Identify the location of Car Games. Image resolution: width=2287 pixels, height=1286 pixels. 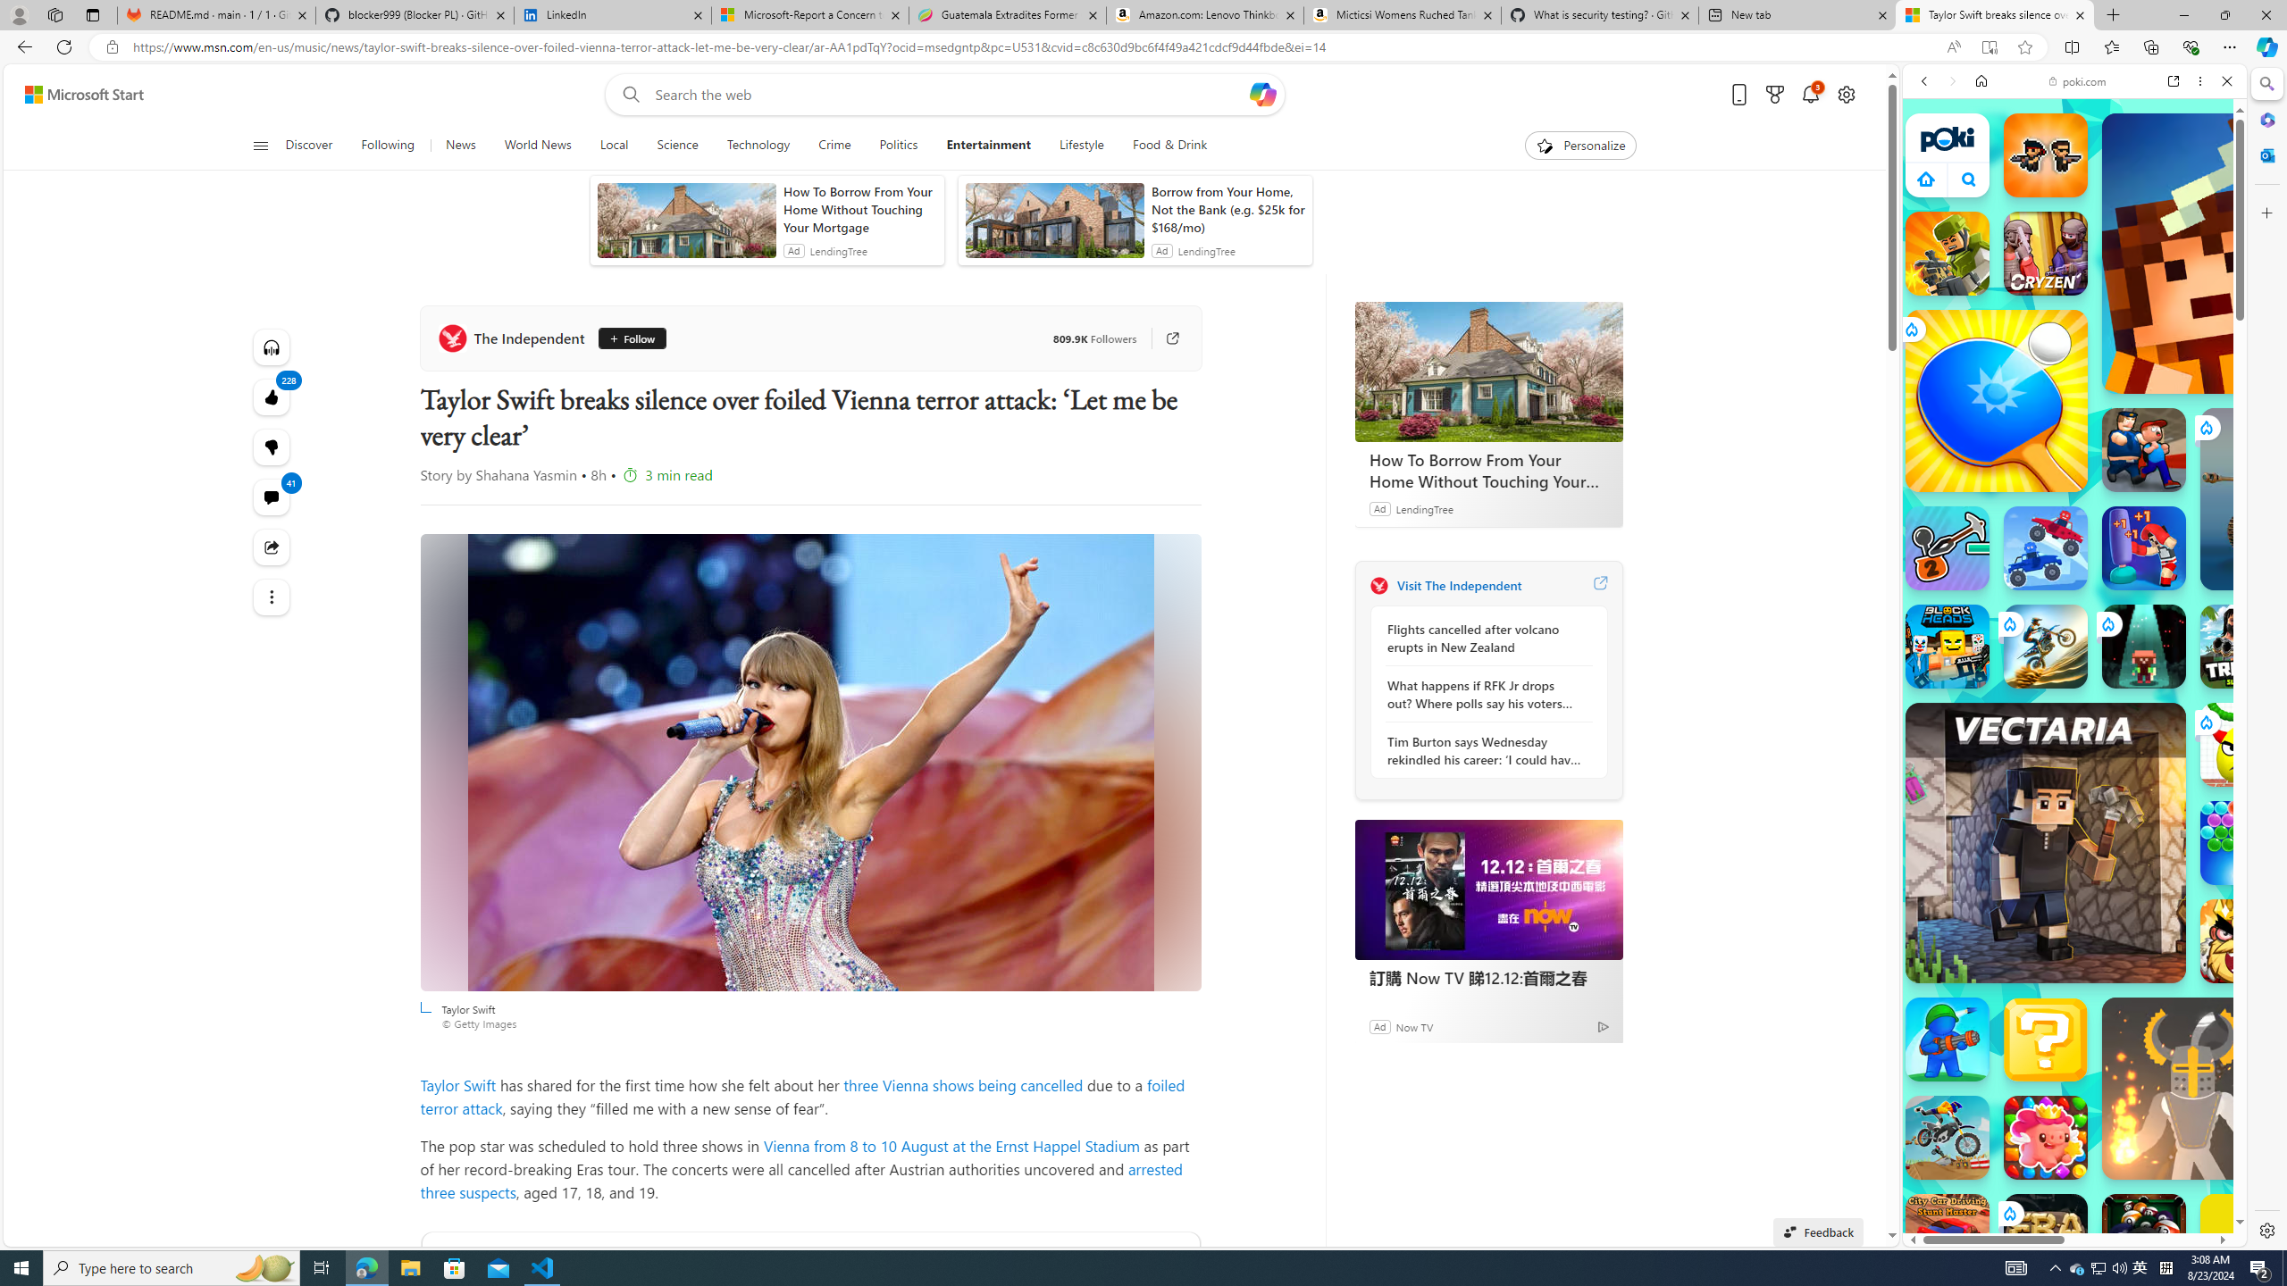
(2074, 420).